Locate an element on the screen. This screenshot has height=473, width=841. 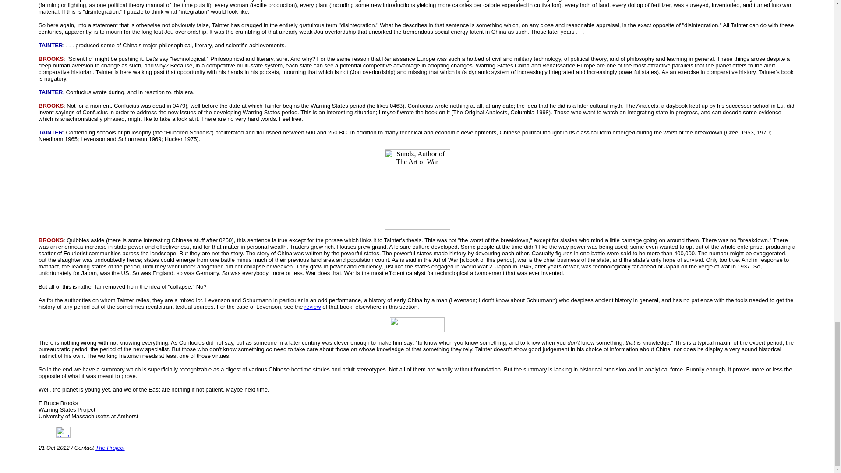
review is located at coordinates (313, 307).